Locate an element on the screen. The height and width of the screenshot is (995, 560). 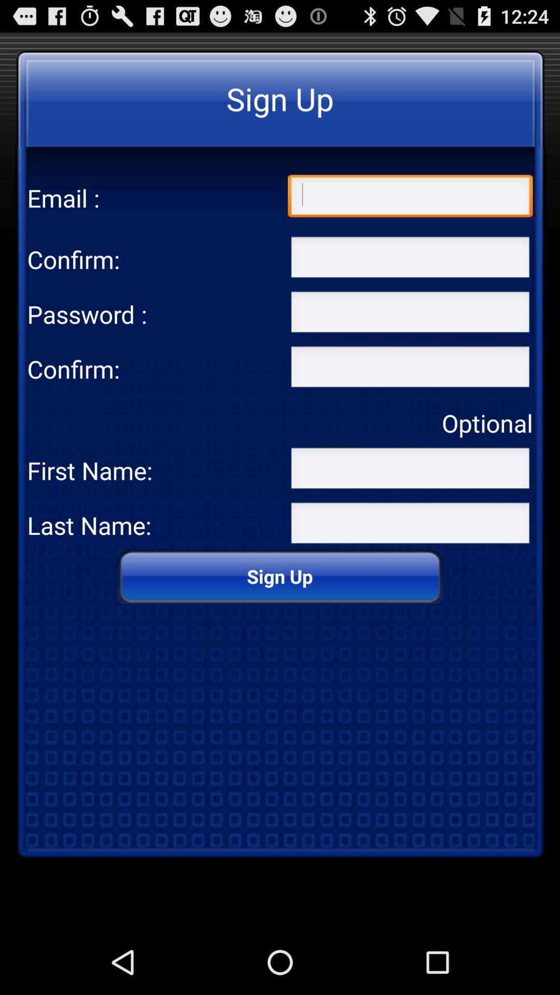
selec the sign up button is located at coordinates (410, 369).